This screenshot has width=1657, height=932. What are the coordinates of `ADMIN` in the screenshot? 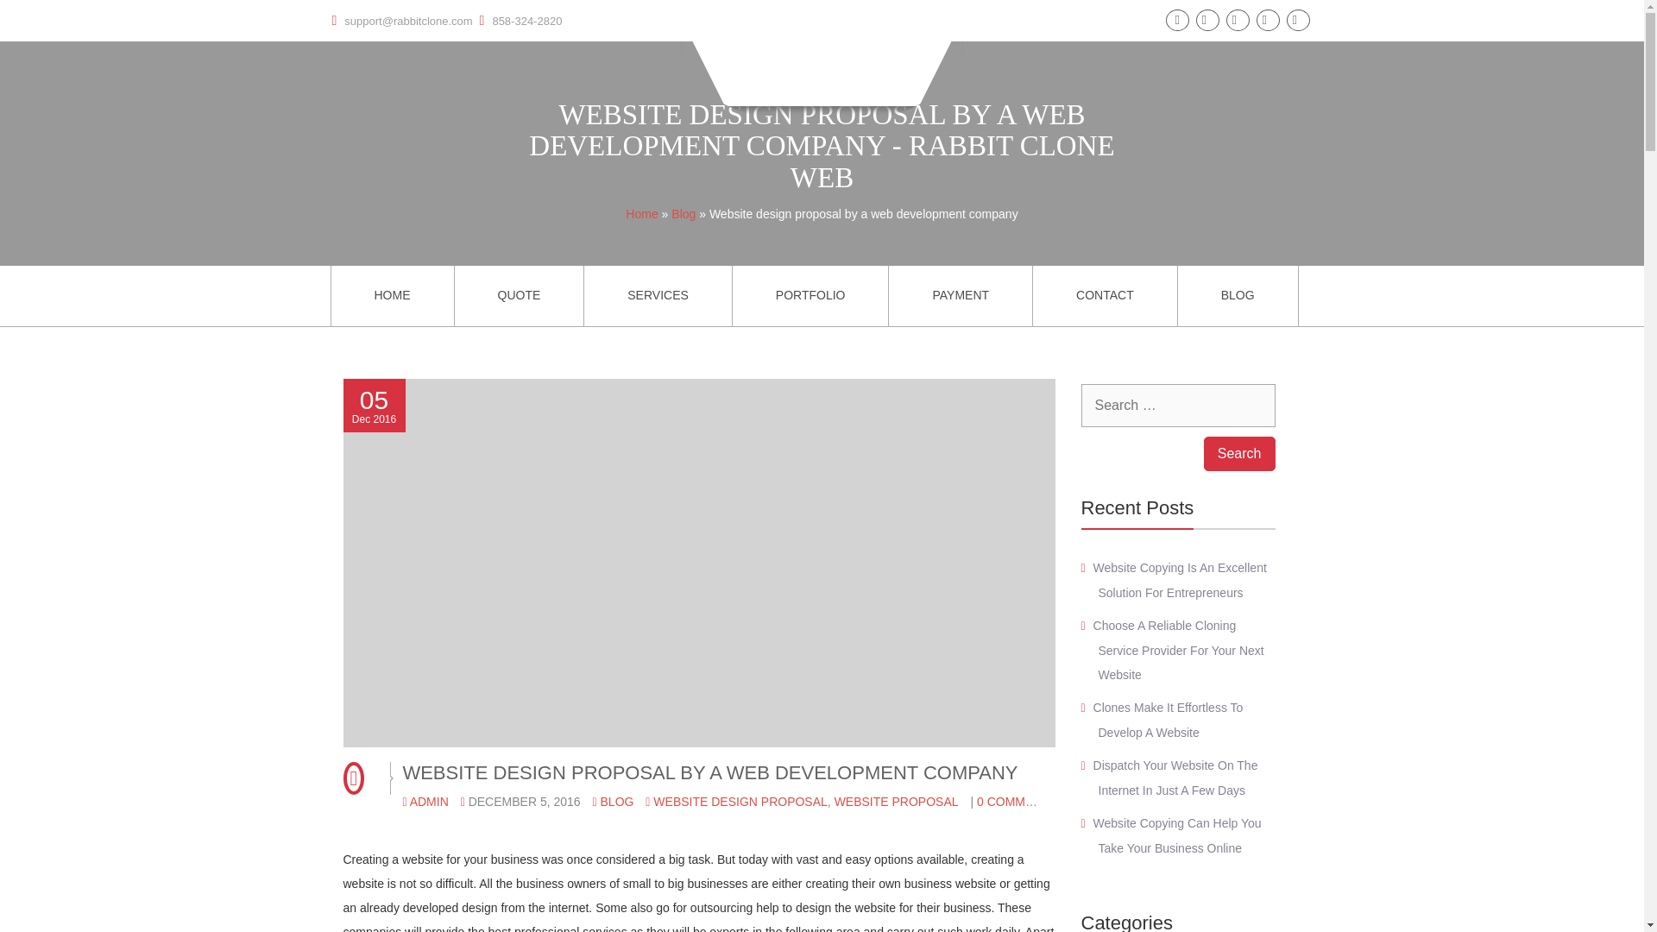 It's located at (429, 802).